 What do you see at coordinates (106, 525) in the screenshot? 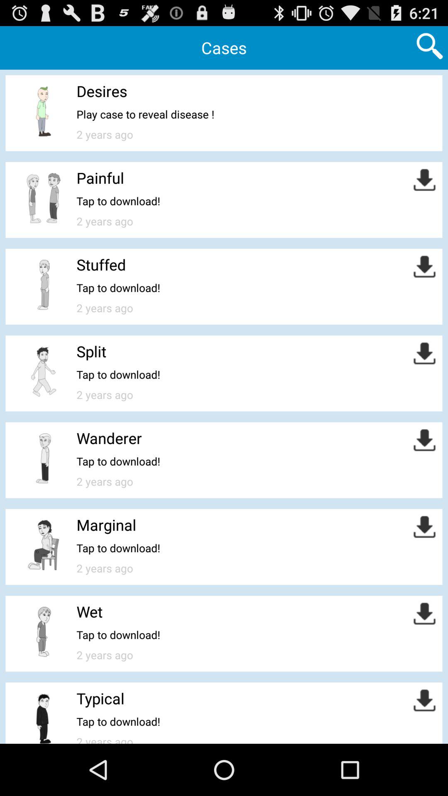
I see `turn off the app above the tap to download!` at bounding box center [106, 525].